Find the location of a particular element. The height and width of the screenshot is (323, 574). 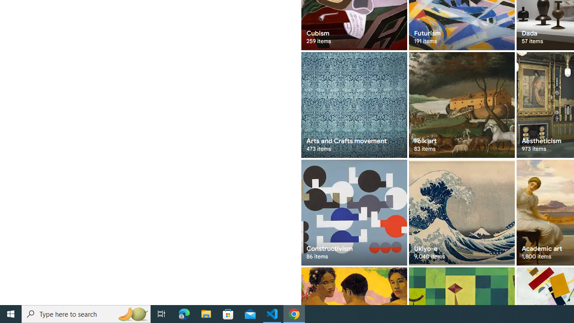

Ukiyo-e 9,040 items is located at coordinates (462, 212).